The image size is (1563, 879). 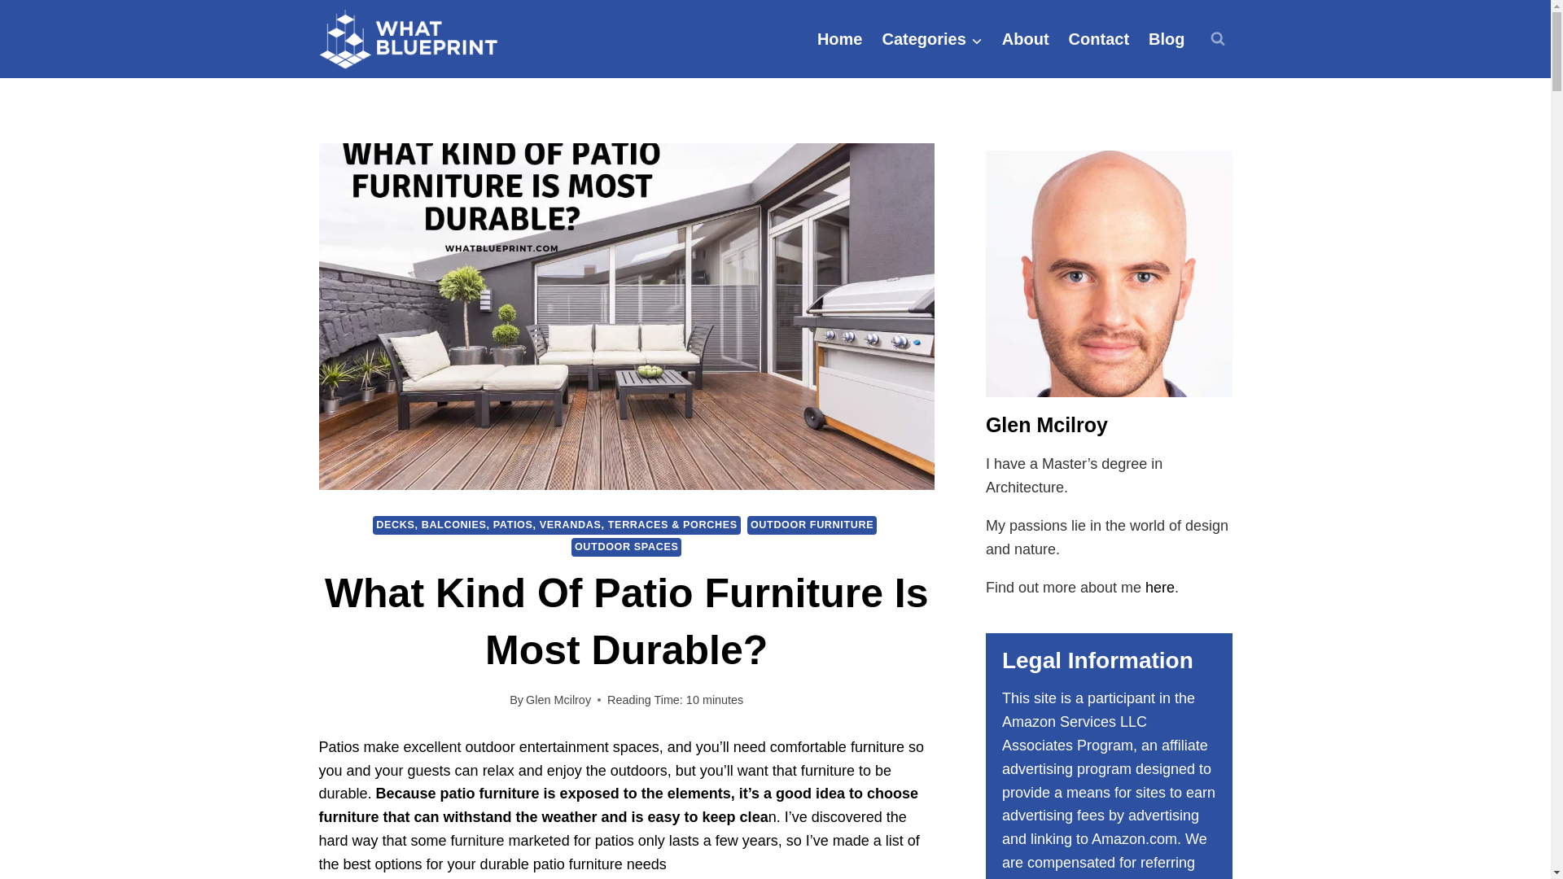 I want to click on OUTDOOR FURNITURE, so click(x=812, y=524).